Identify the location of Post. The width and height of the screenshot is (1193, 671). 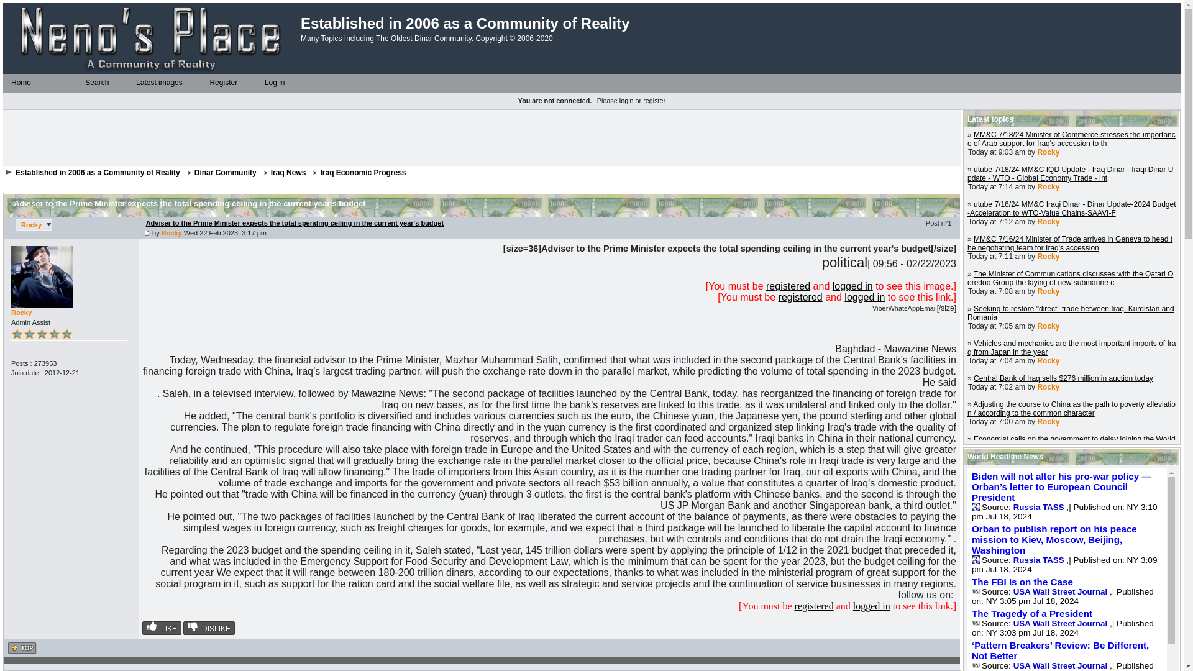
(147, 234).